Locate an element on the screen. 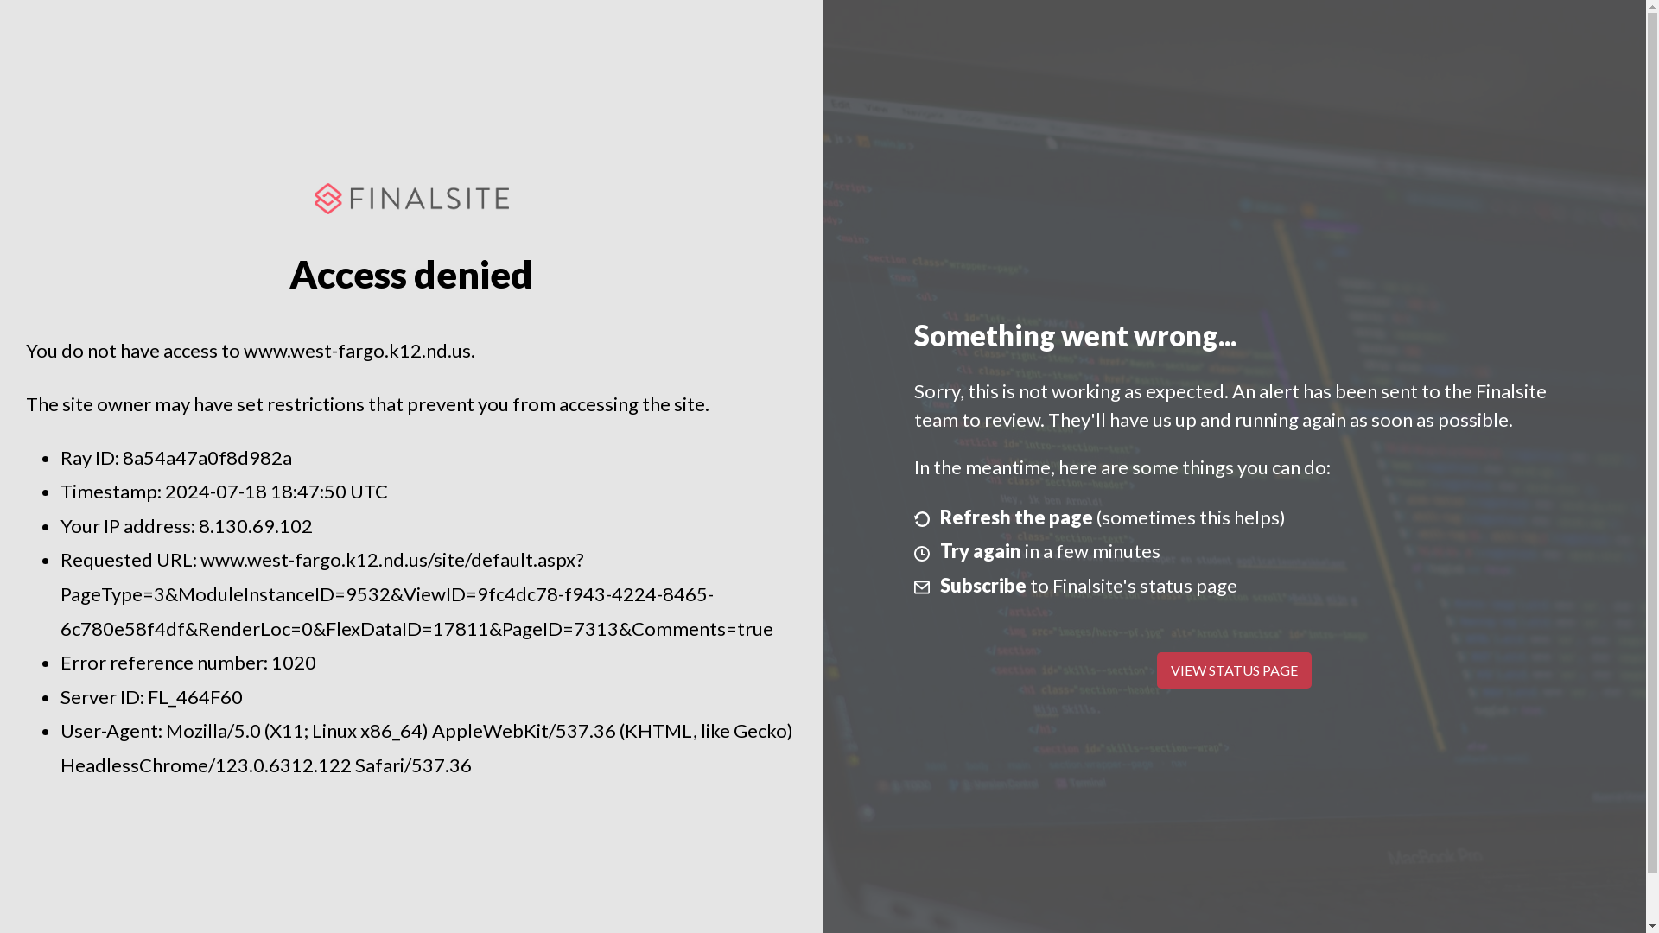 This screenshot has height=933, width=1659. VIEW STATUS PAGE is located at coordinates (1234, 670).